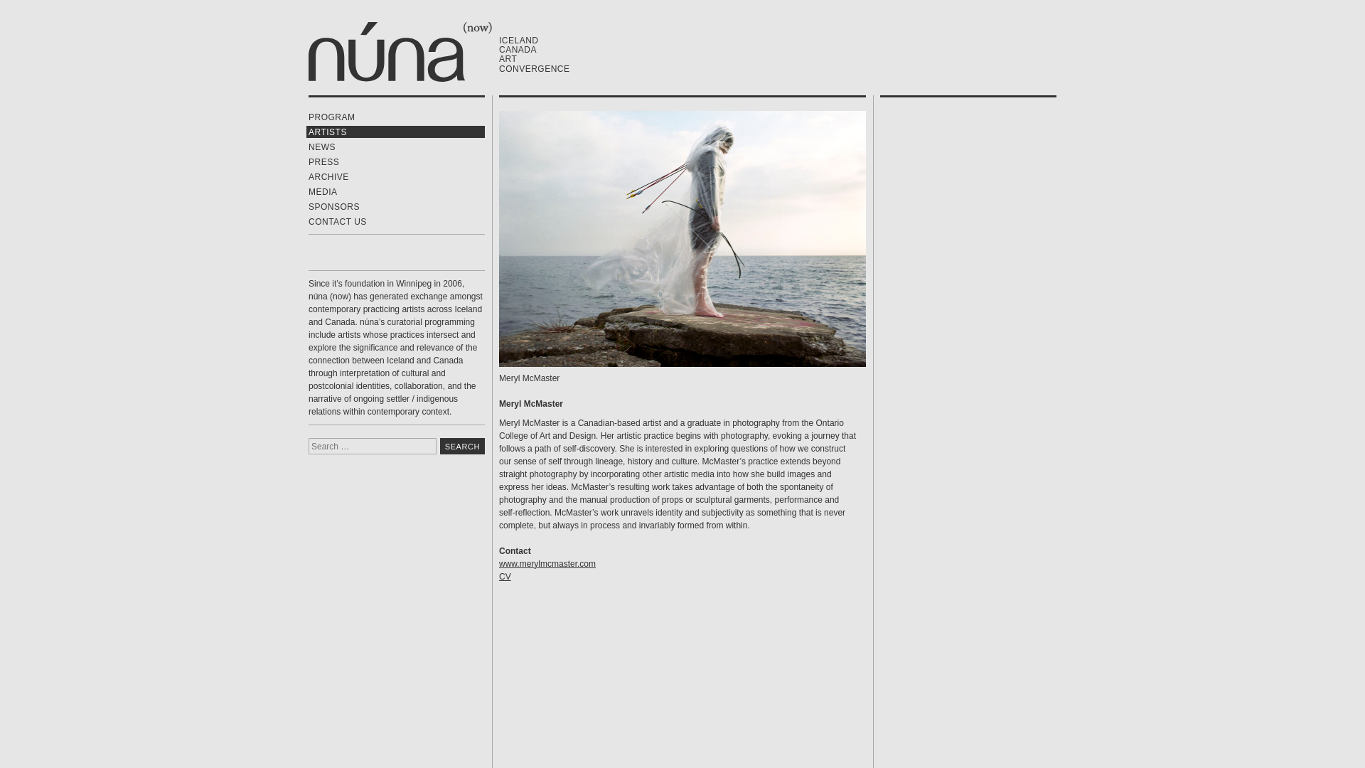 The image size is (1365, 768). What do you see at coordinates (344, 253) in the screenshot?
I see `Twitter` at bounding box center [344, 253].